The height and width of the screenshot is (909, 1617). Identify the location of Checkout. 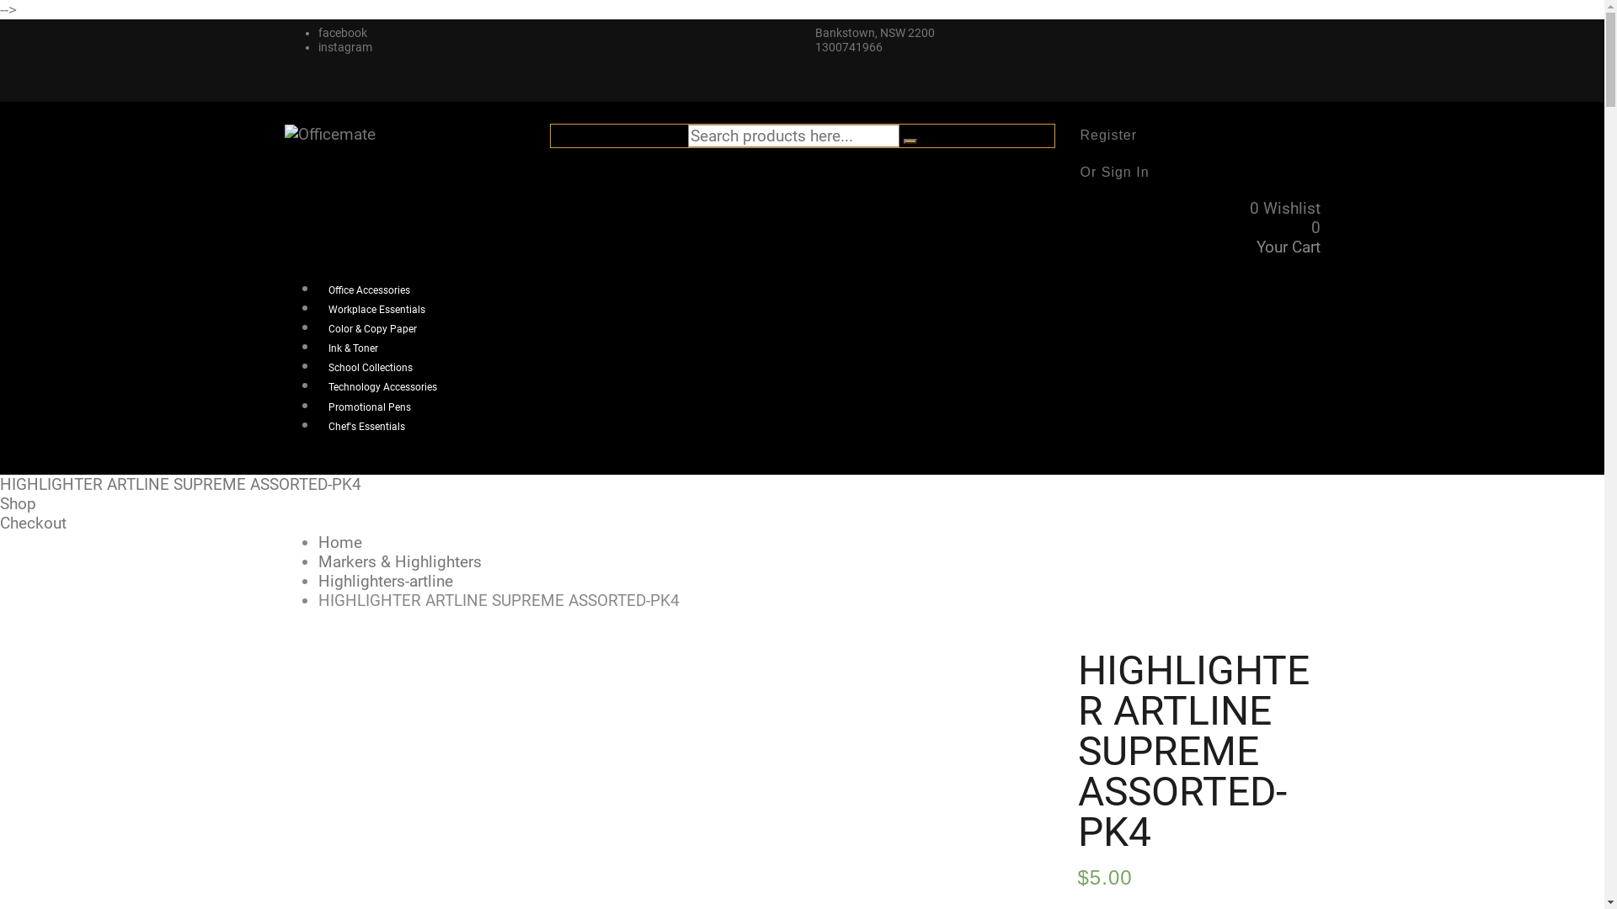
(34, 524).